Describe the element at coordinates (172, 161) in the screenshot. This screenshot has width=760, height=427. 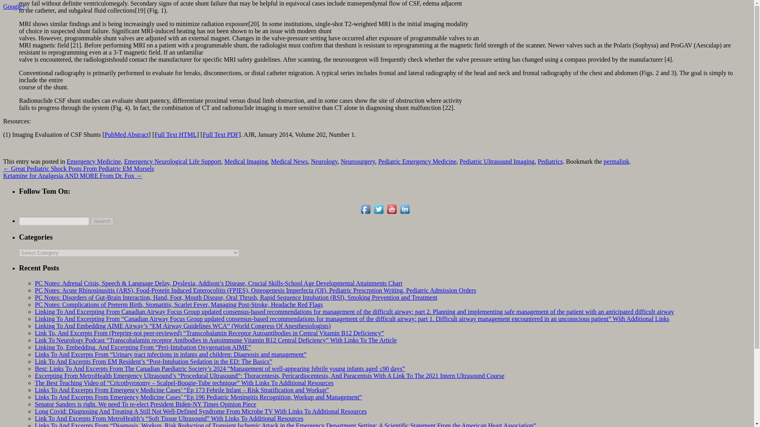
I see `Emergency Neurological Life Support` at that location.